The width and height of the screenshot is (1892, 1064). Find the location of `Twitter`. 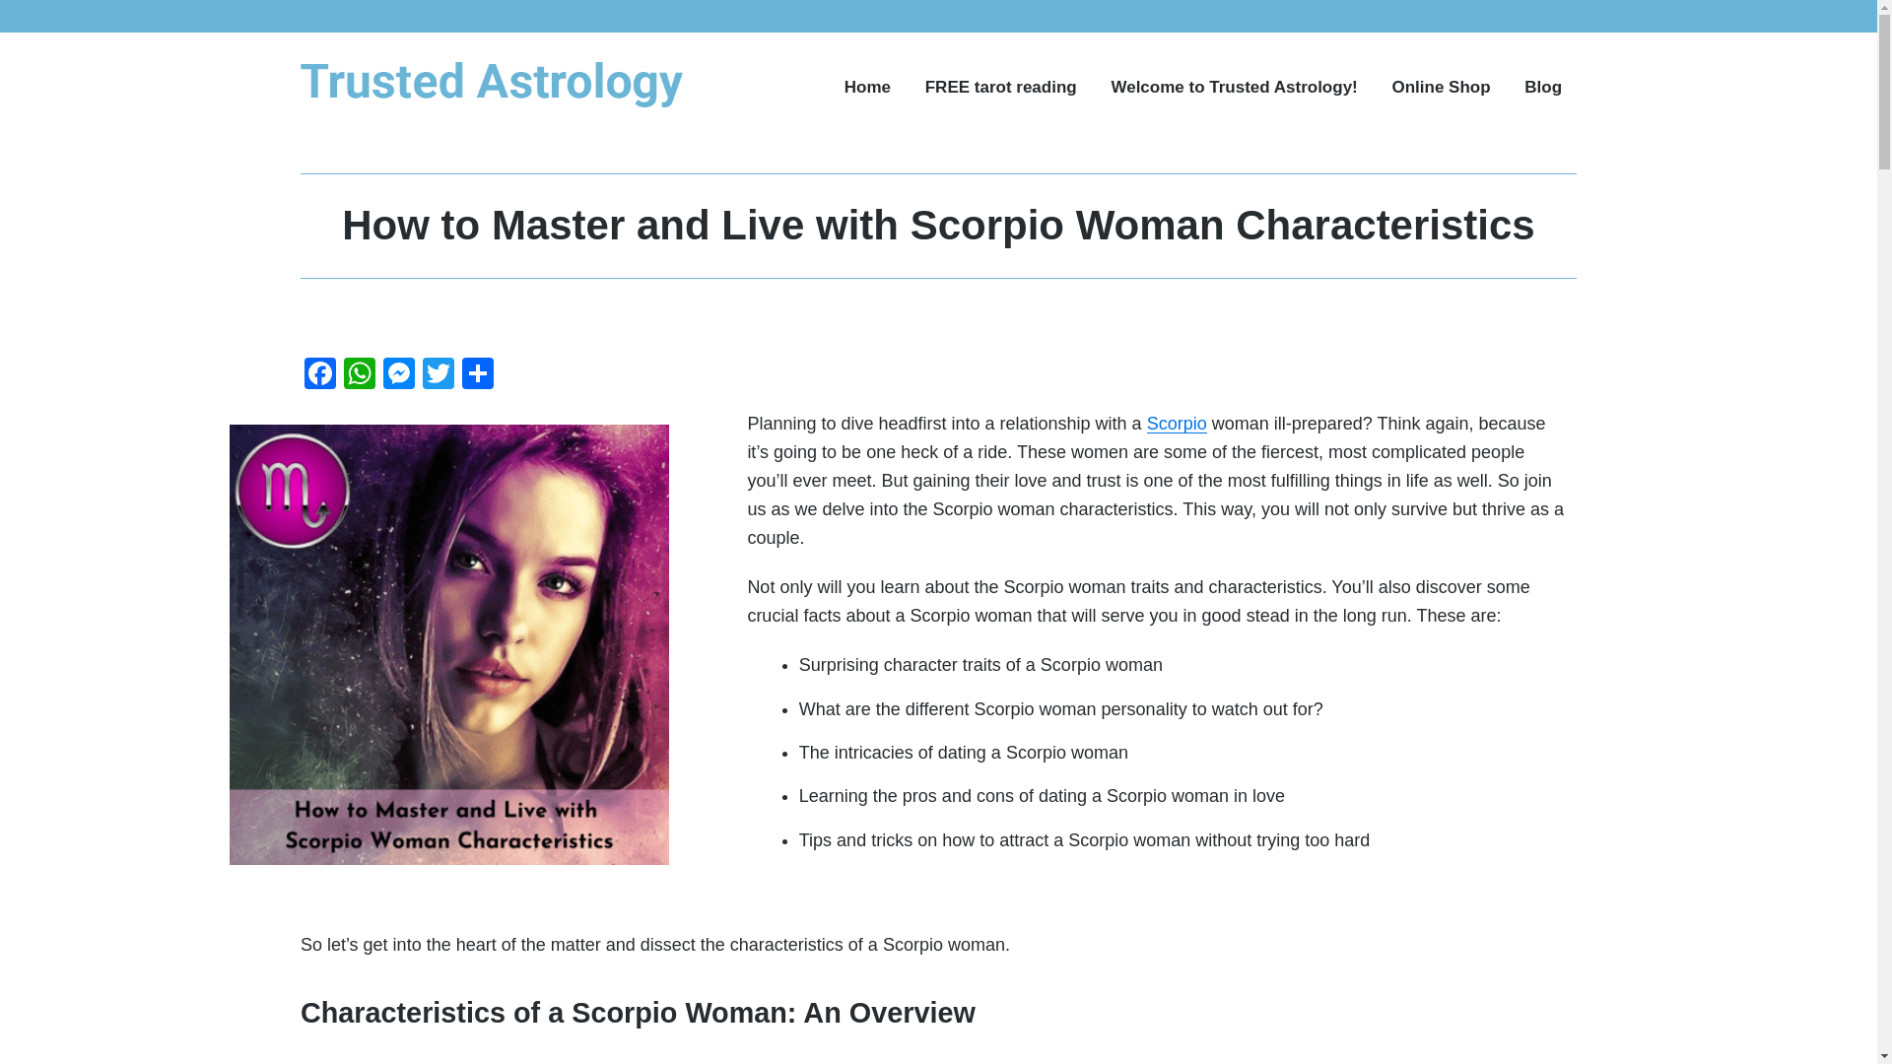

Twitter is located at coordinates (438, 374).